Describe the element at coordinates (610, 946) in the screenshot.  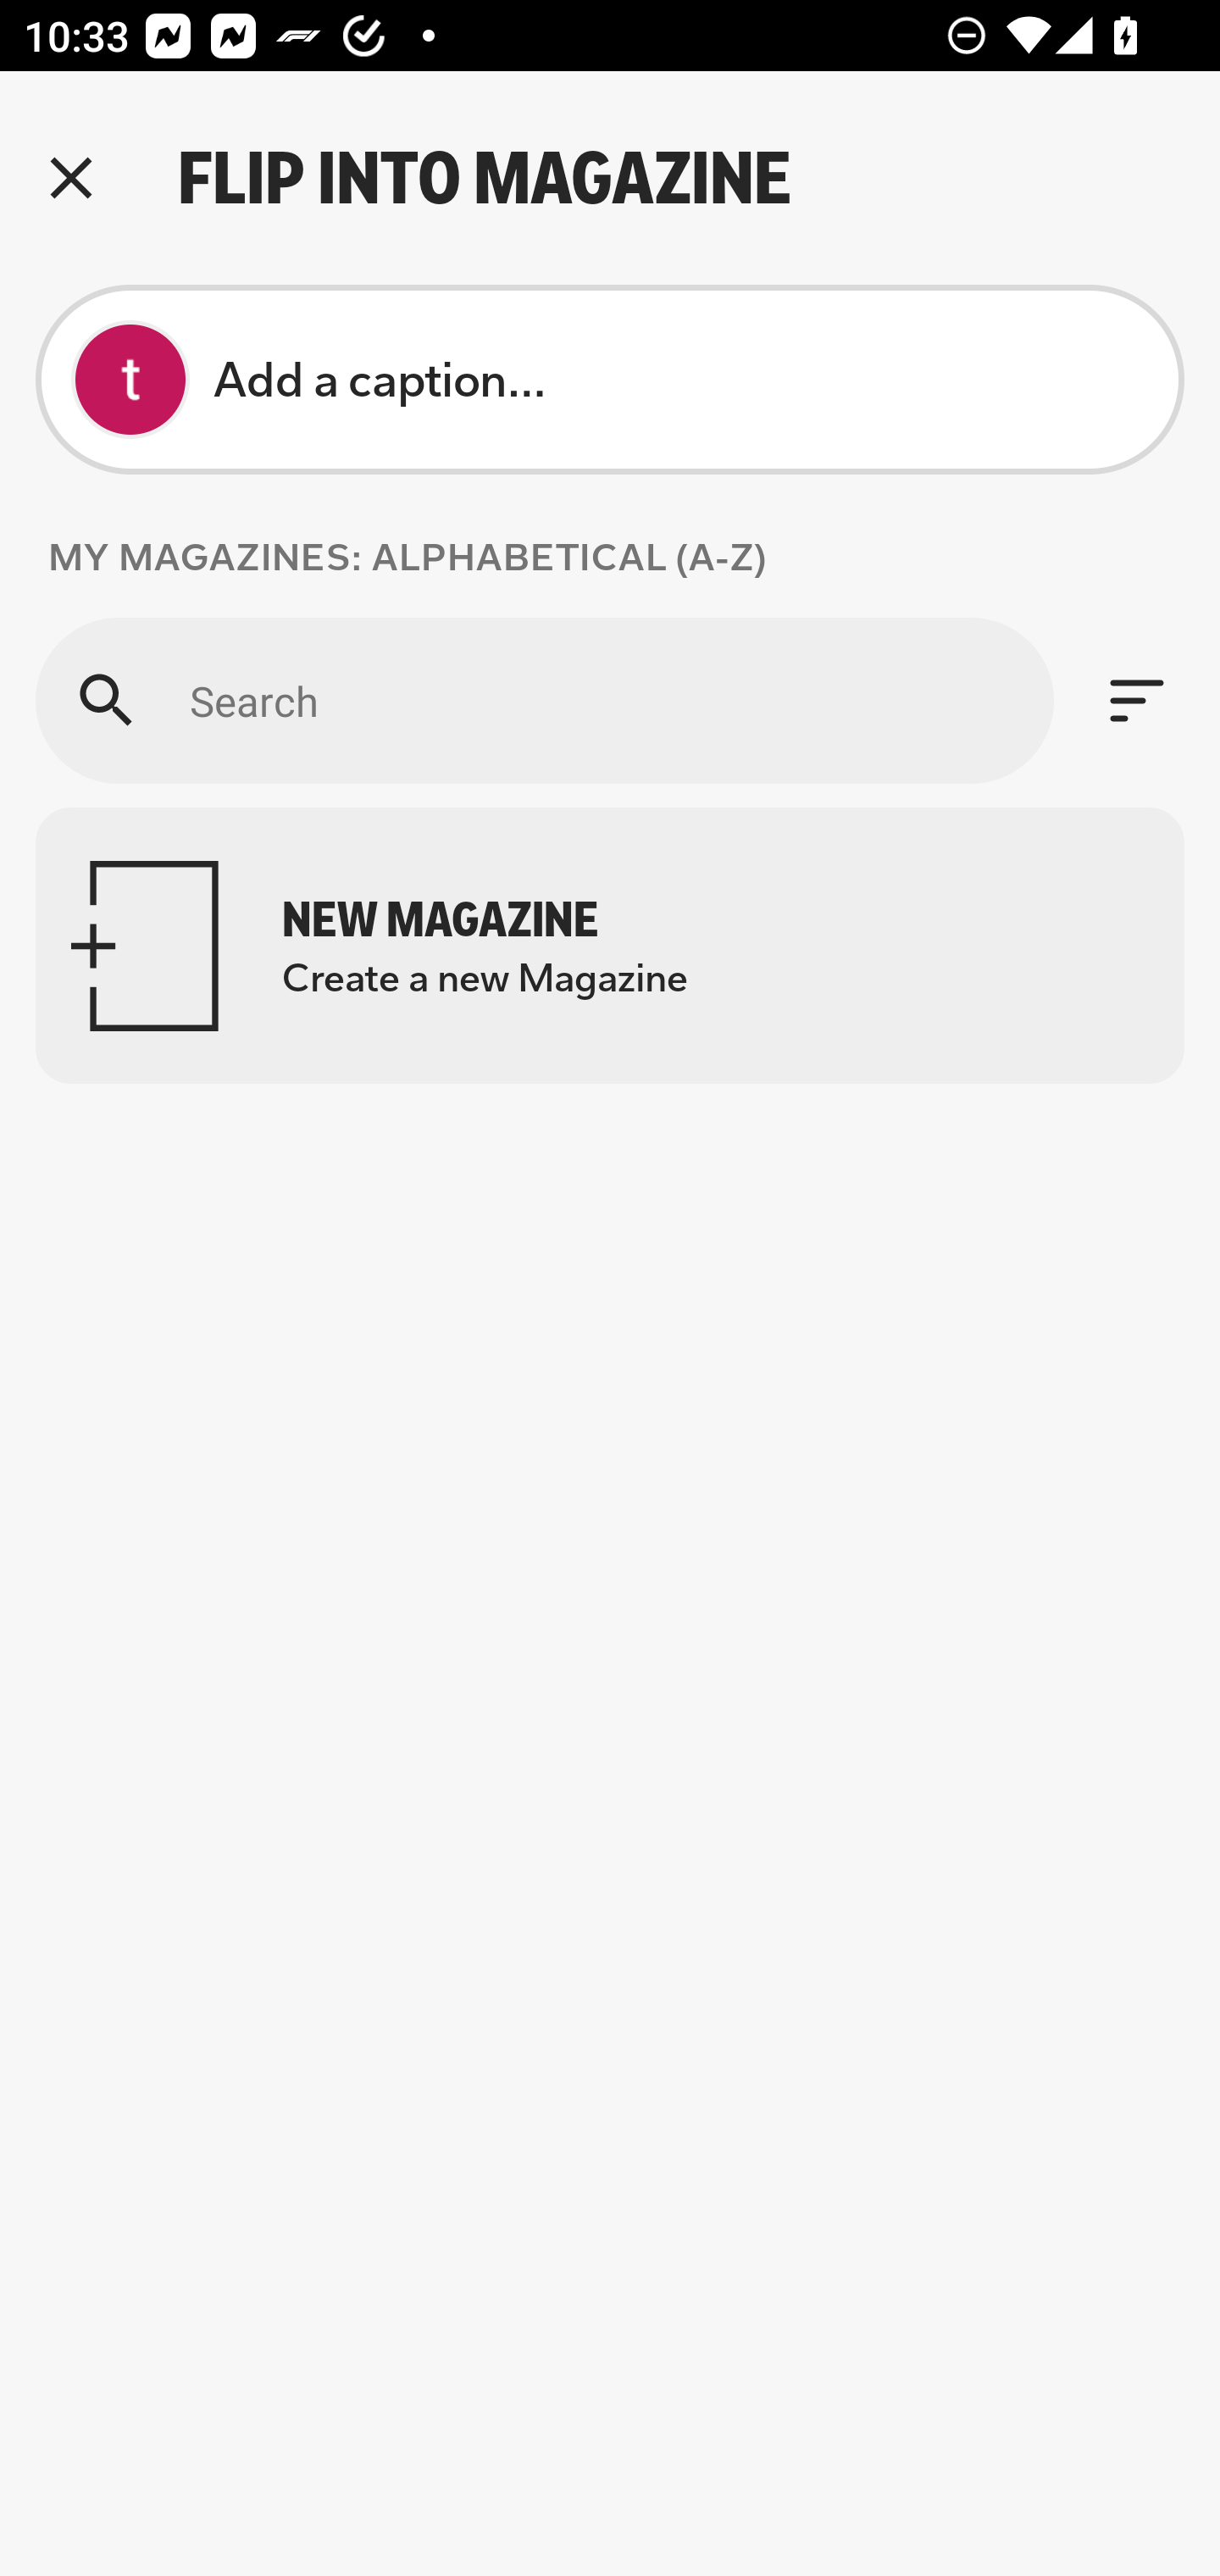
I see `NEW MAGAZINE Create a new Magazine` at that location.